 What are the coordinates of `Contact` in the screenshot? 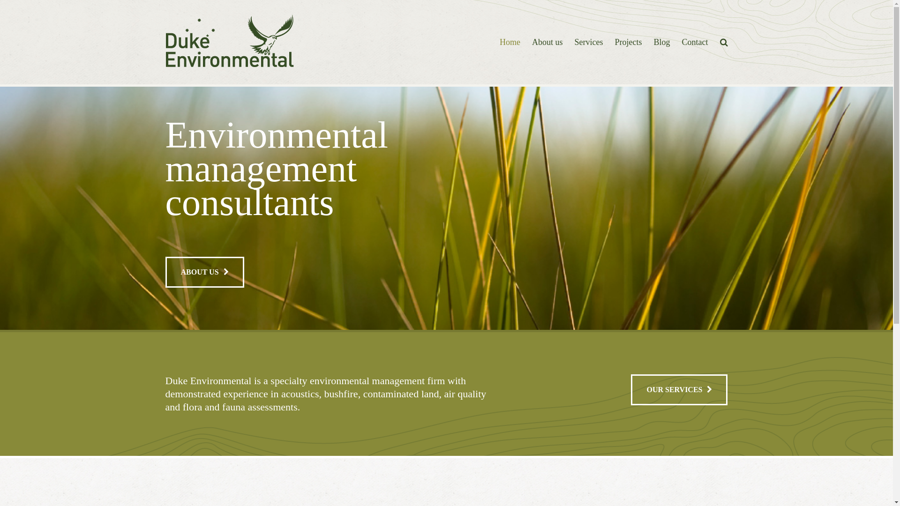 It's located at (695, 42).